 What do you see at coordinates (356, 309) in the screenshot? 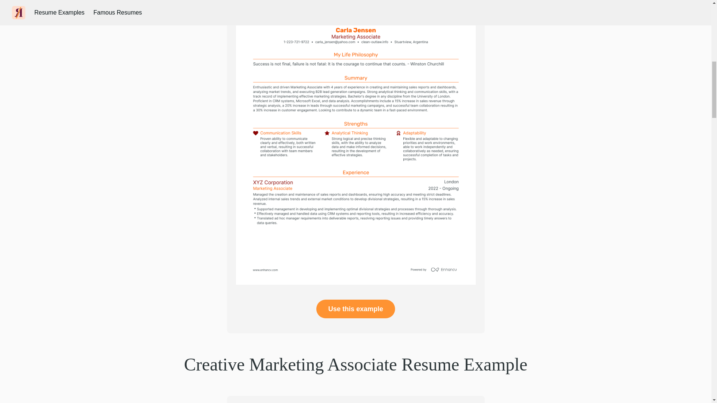
I see `Use this example` at bounding box center [356, 309].